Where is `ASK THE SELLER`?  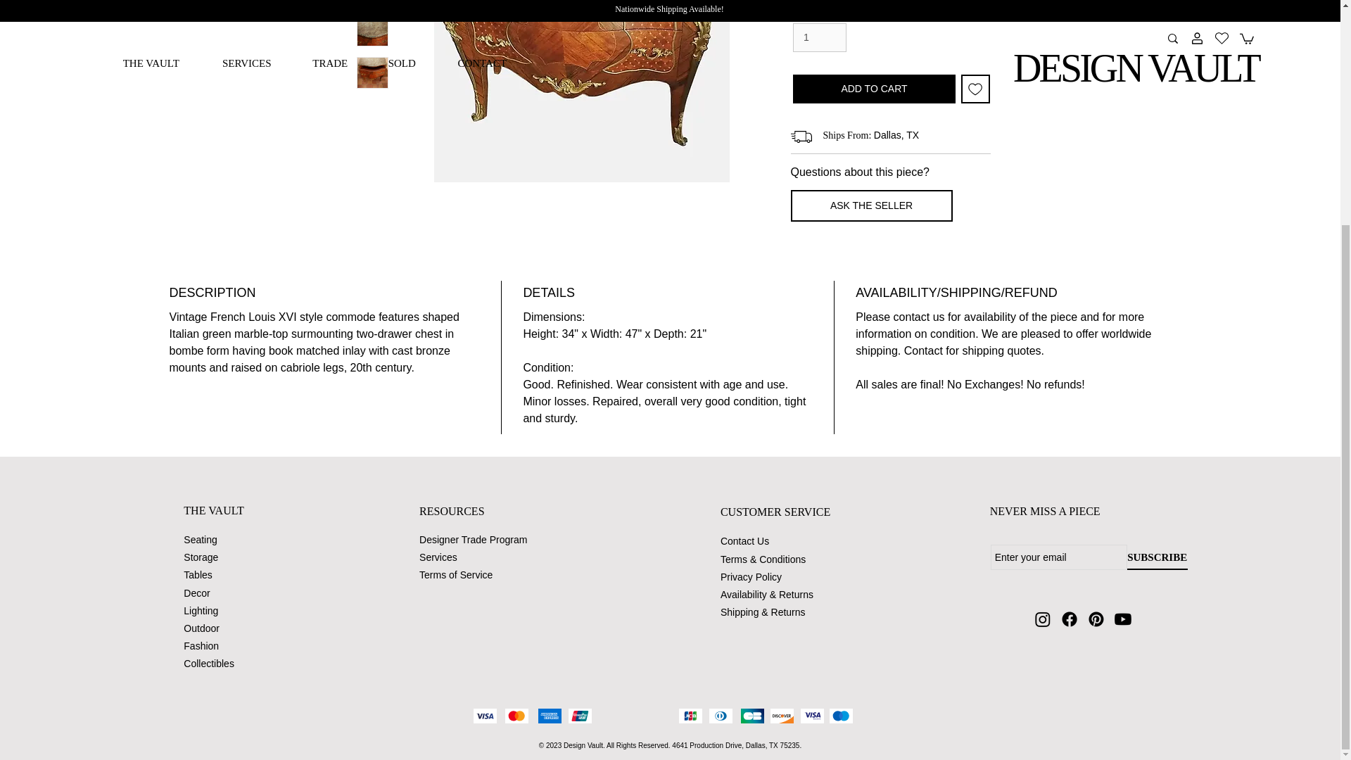 ASK THE SELLER is located at coordinates (871, 205).